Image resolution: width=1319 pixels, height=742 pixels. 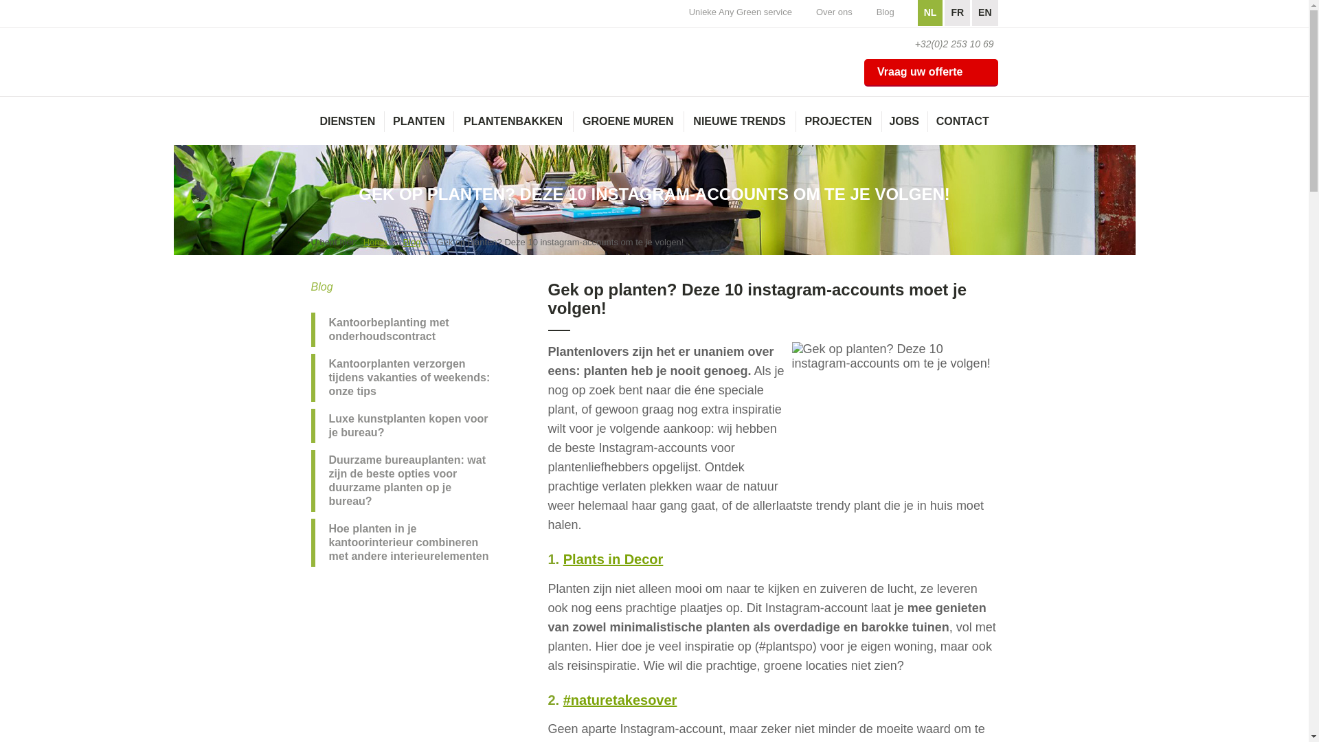 What do you see at coordinates (419, 128) in the screenshot?
I see `PLANTEN` at bounding box center [419, 128].